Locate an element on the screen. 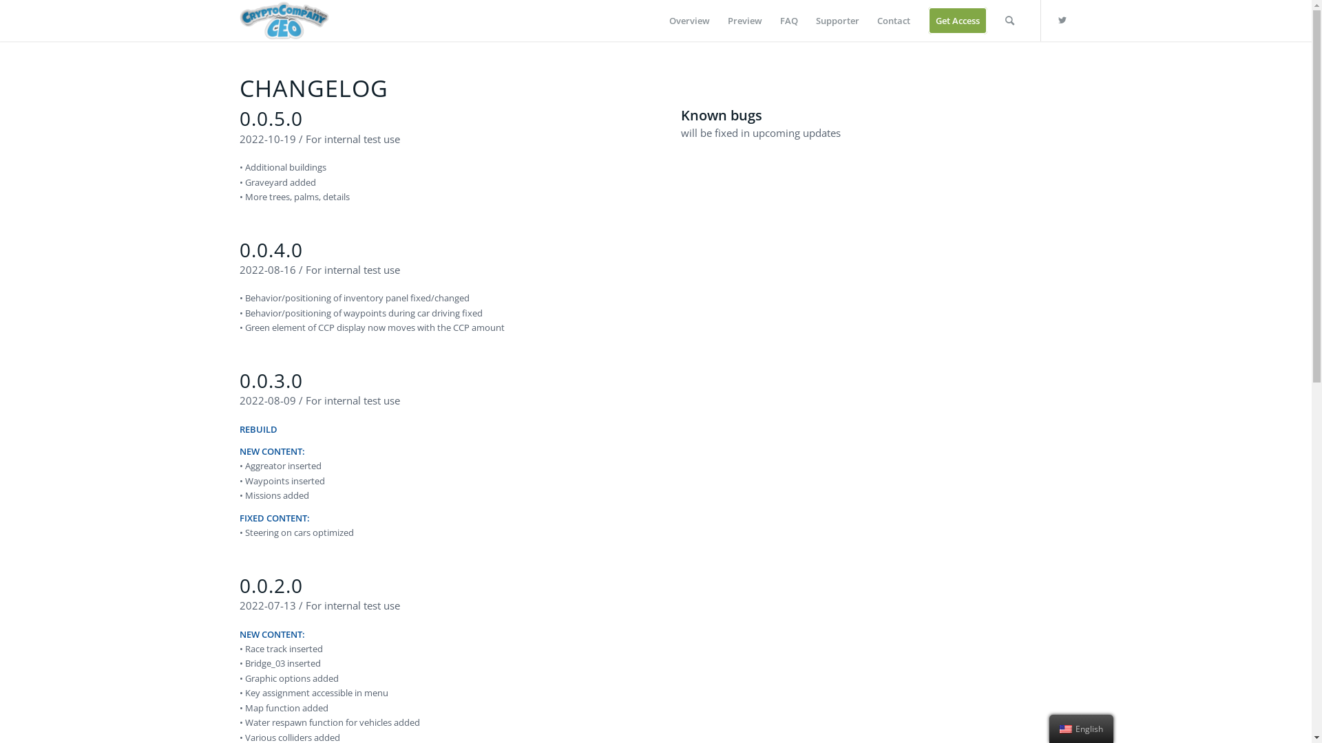 This screenshot has width=1322, height=743. Buy CCD is located at coordinates (950, 554).